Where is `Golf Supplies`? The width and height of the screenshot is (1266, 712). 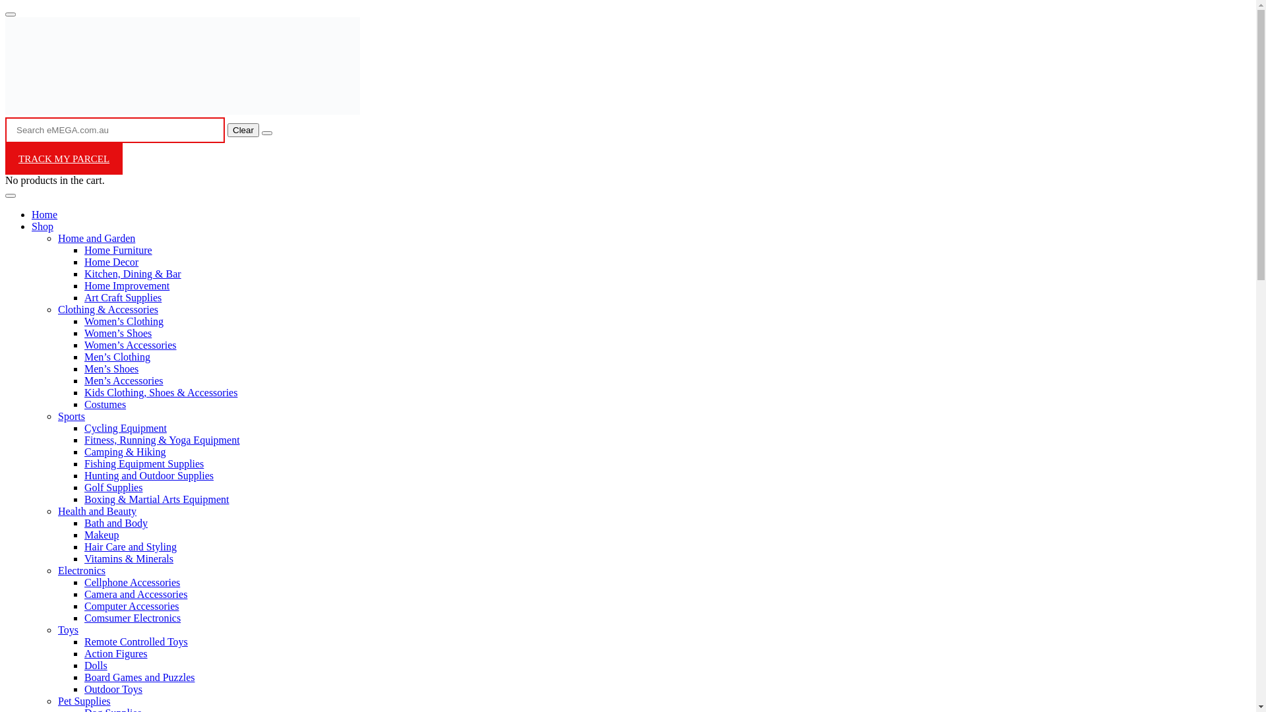 Golf Supplies is located at coordinates (113, 487).